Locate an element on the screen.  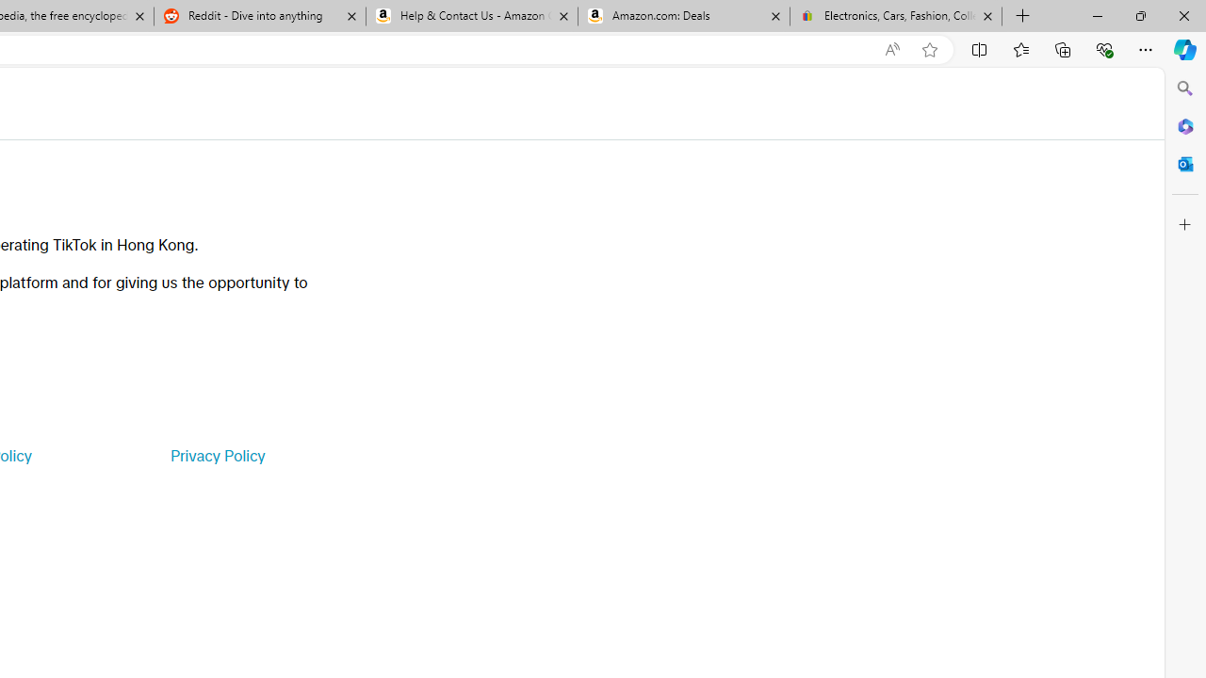
Electronics, Cars, Fashion, Collectibles & More | eBay is located at coordinates (895, 17).